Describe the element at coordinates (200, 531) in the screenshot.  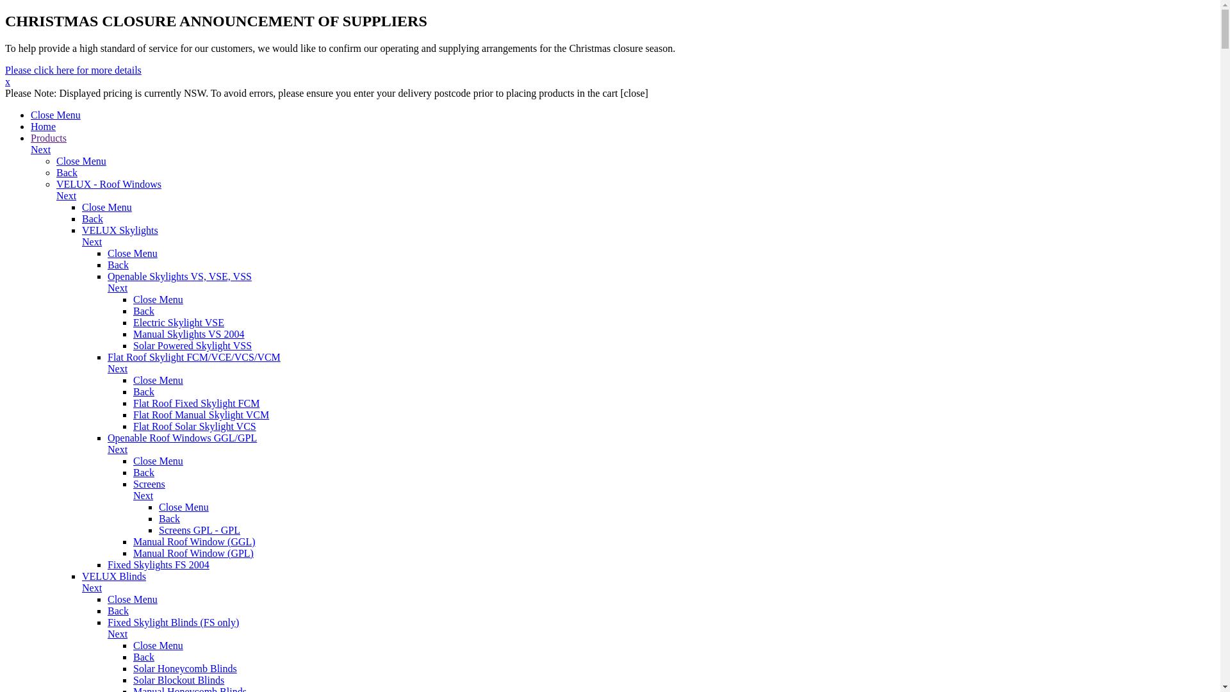
I see `Screens GPL - GPL` at that location.